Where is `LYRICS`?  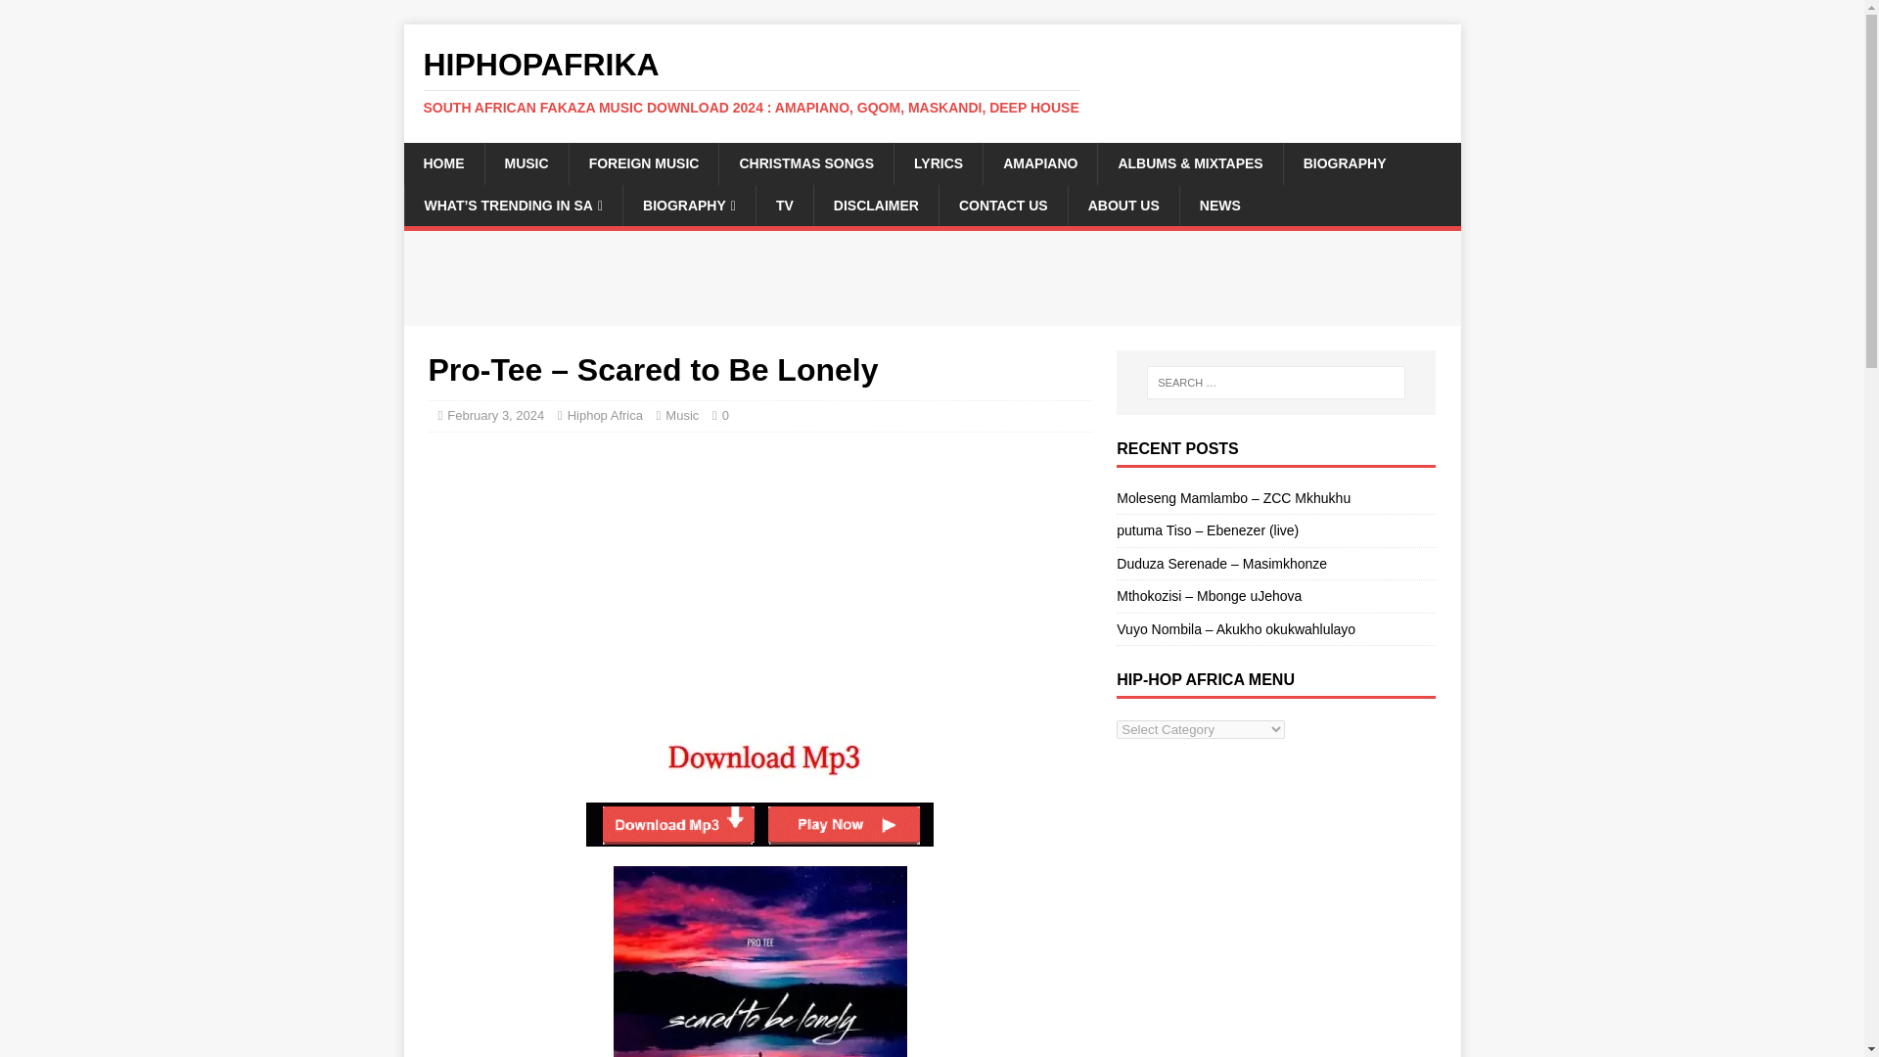
LYRICS is located at coordinates (938, 162).